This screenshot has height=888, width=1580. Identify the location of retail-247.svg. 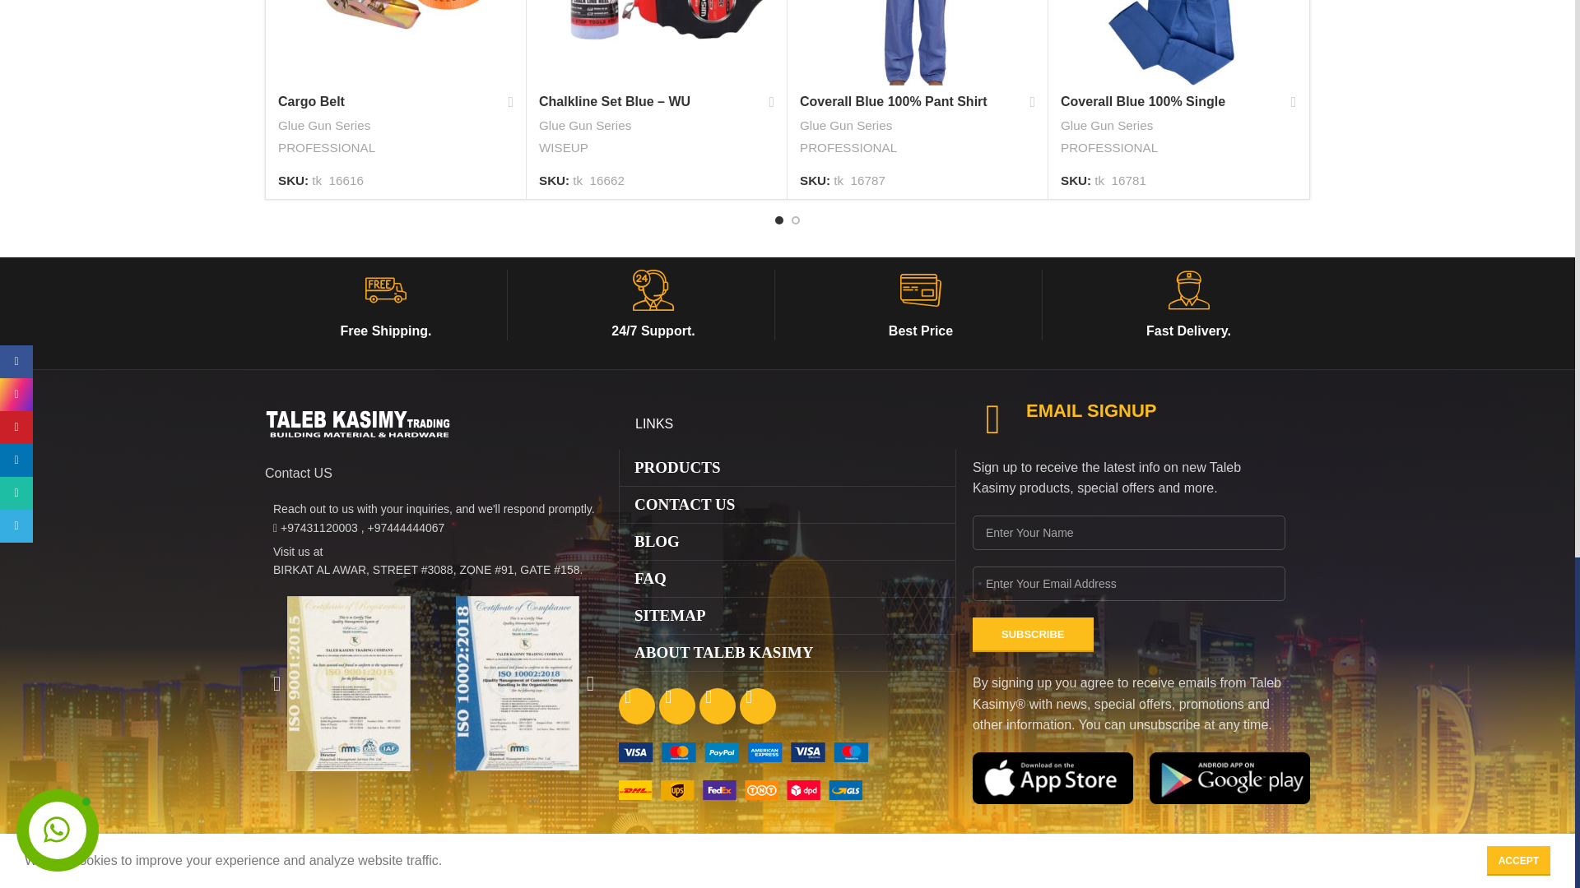
(653, 290).